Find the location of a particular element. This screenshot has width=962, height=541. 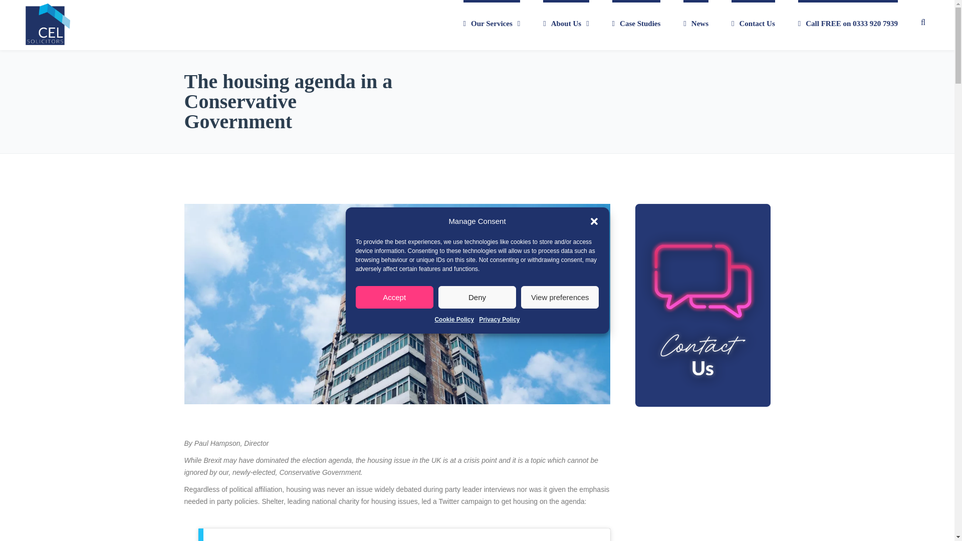

Our Services is located at coordinates (492, 25).